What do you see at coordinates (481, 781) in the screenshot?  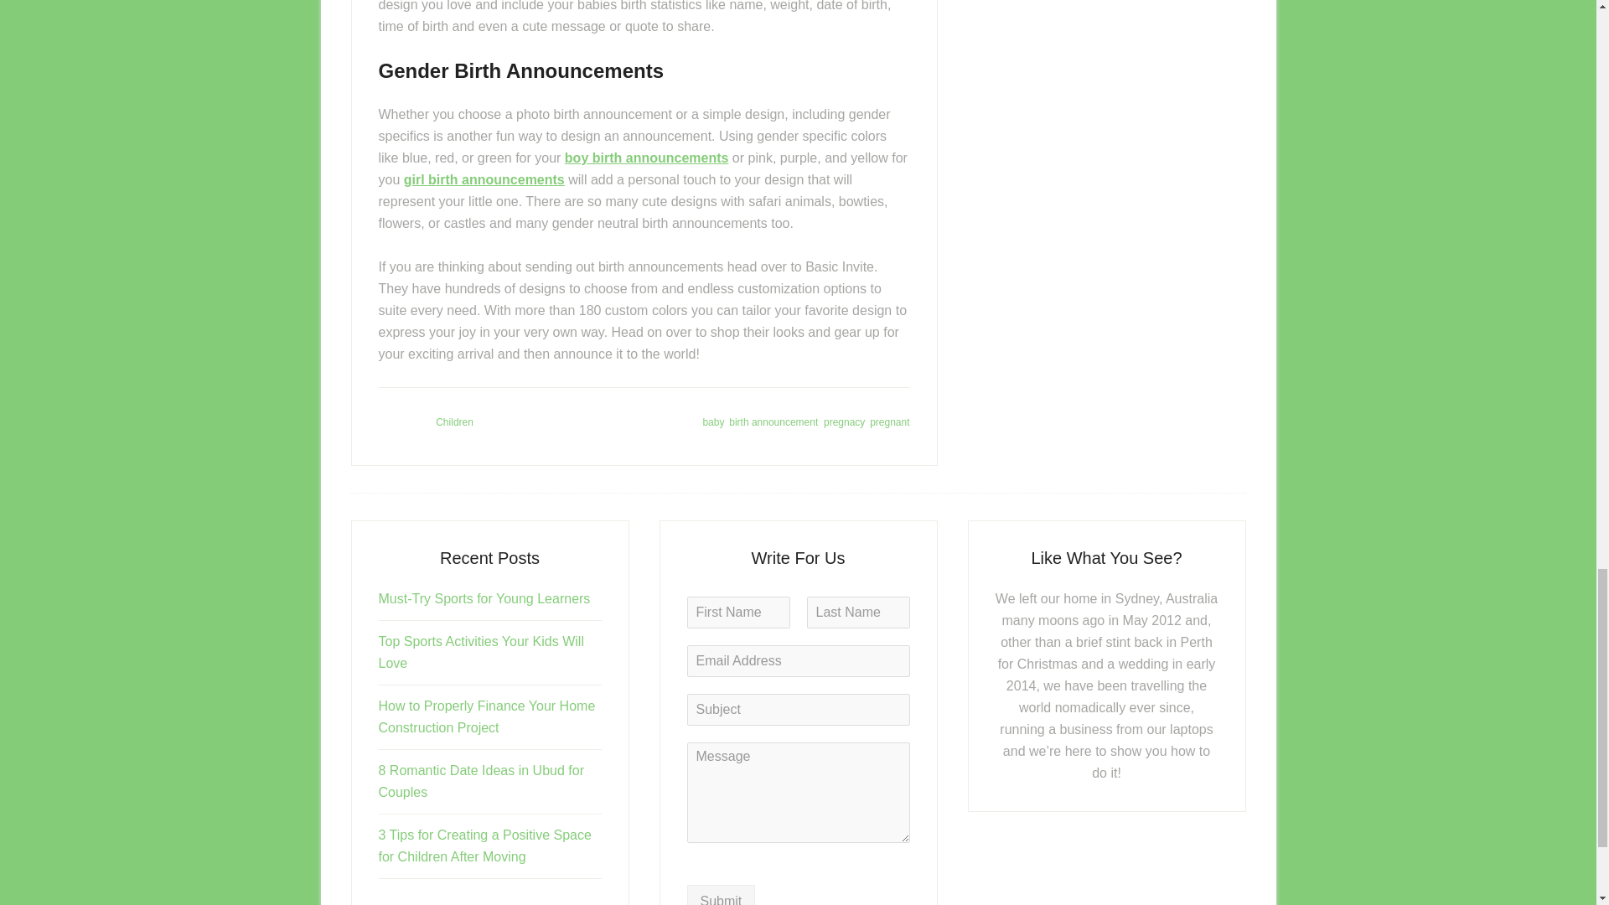 I see `8 Romantic Date Ideas in Ubud for Couples` at bounding box center [481, 781].